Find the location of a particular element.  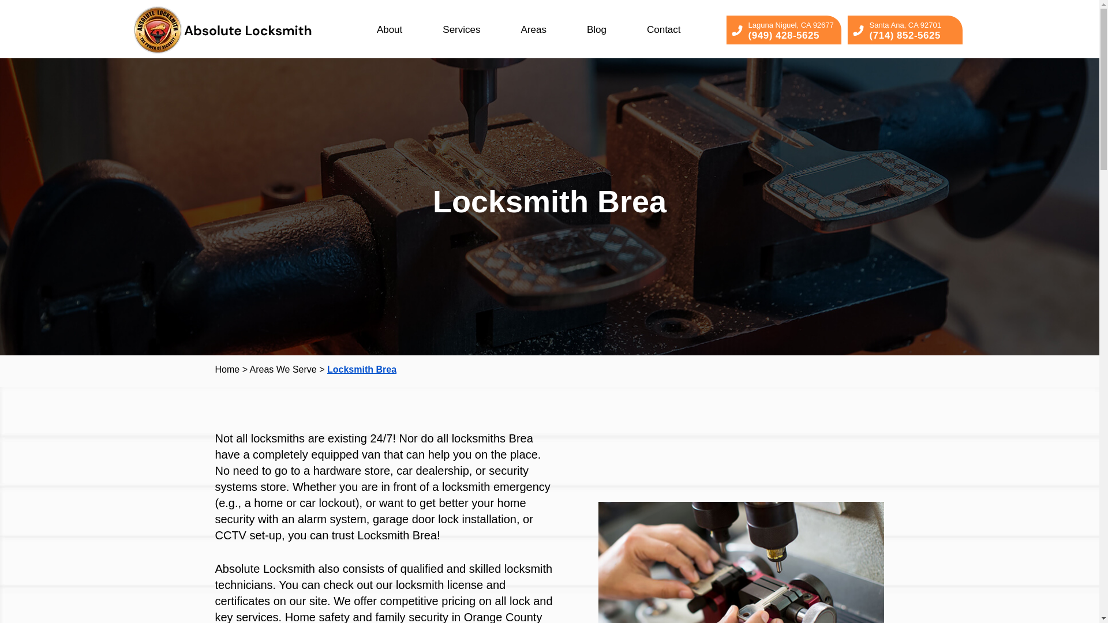

Areas is located at coordinates (533, 29).